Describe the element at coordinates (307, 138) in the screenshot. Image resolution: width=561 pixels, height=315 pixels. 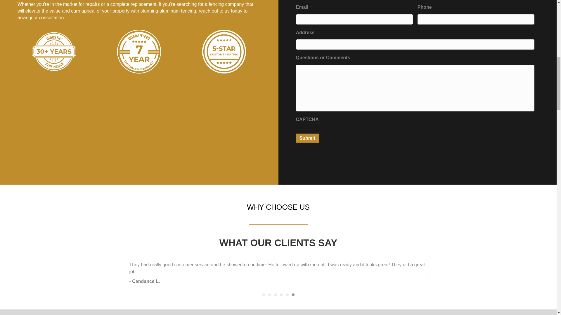
I see `Submit` at that location.